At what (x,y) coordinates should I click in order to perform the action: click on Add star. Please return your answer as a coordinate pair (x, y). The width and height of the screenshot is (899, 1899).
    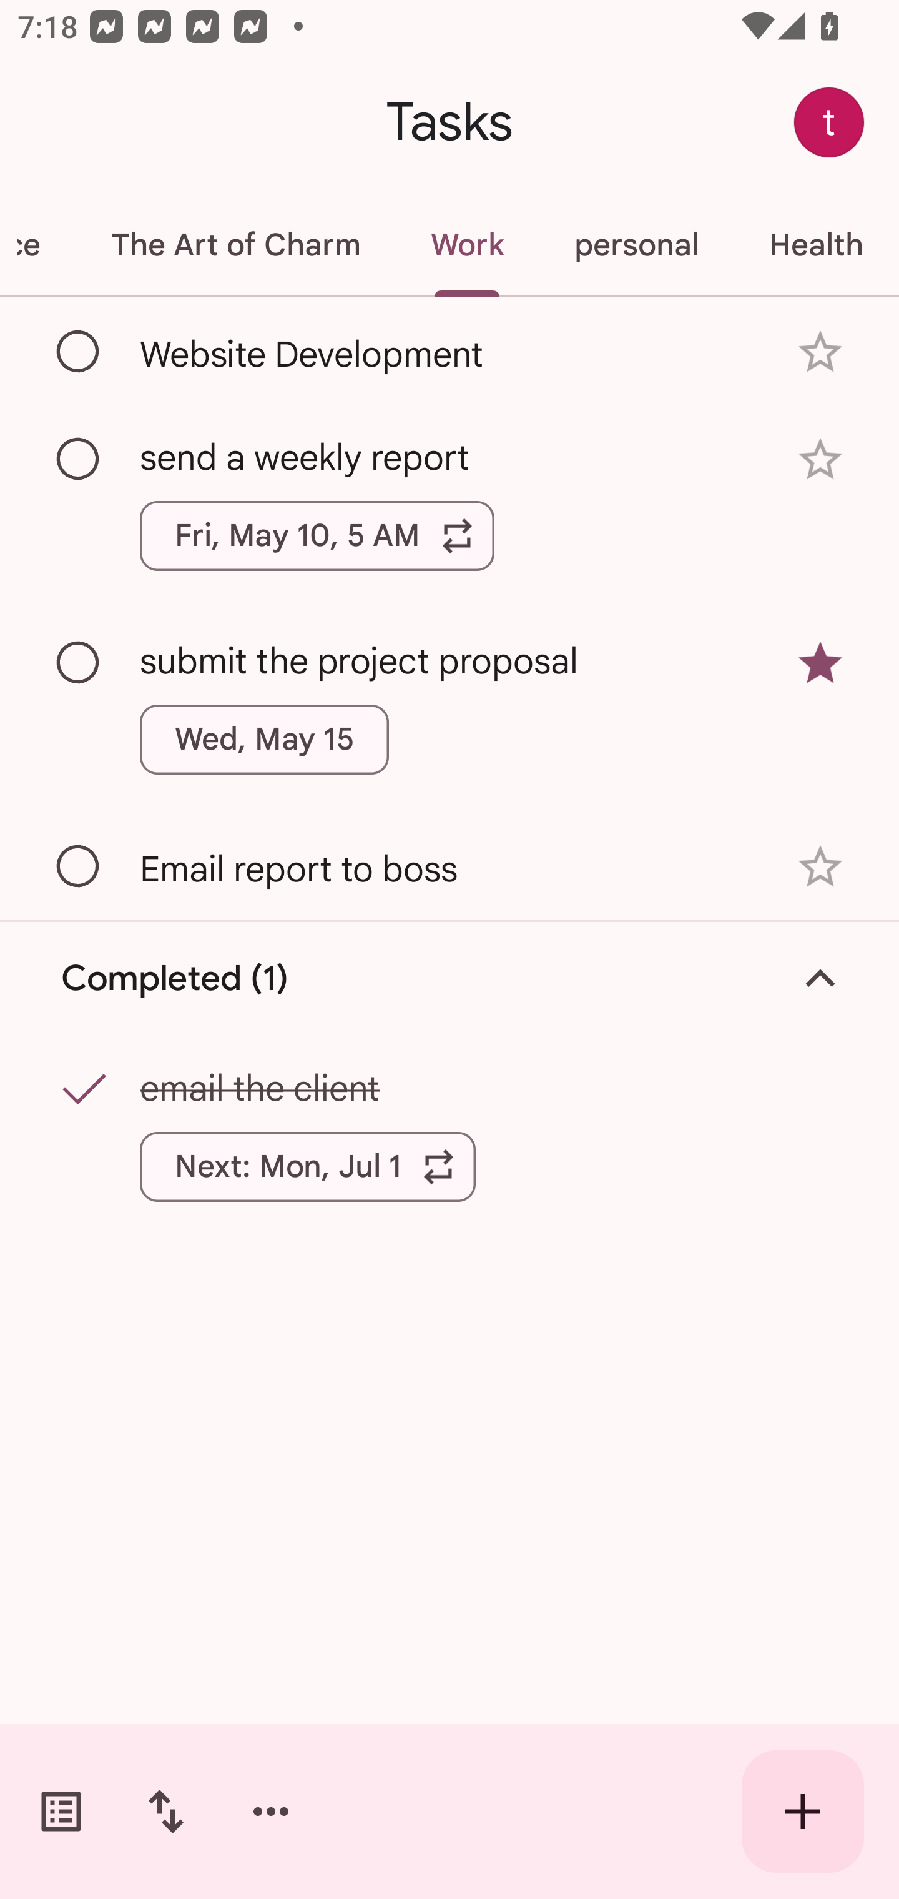
    Looking at the image, I should click on (820, 352).